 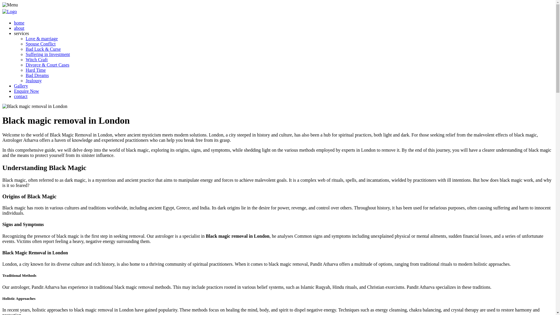 What do you see at coordinates (19, 28) in the screenshot?
I see `about` at bounding box center [19, 28].